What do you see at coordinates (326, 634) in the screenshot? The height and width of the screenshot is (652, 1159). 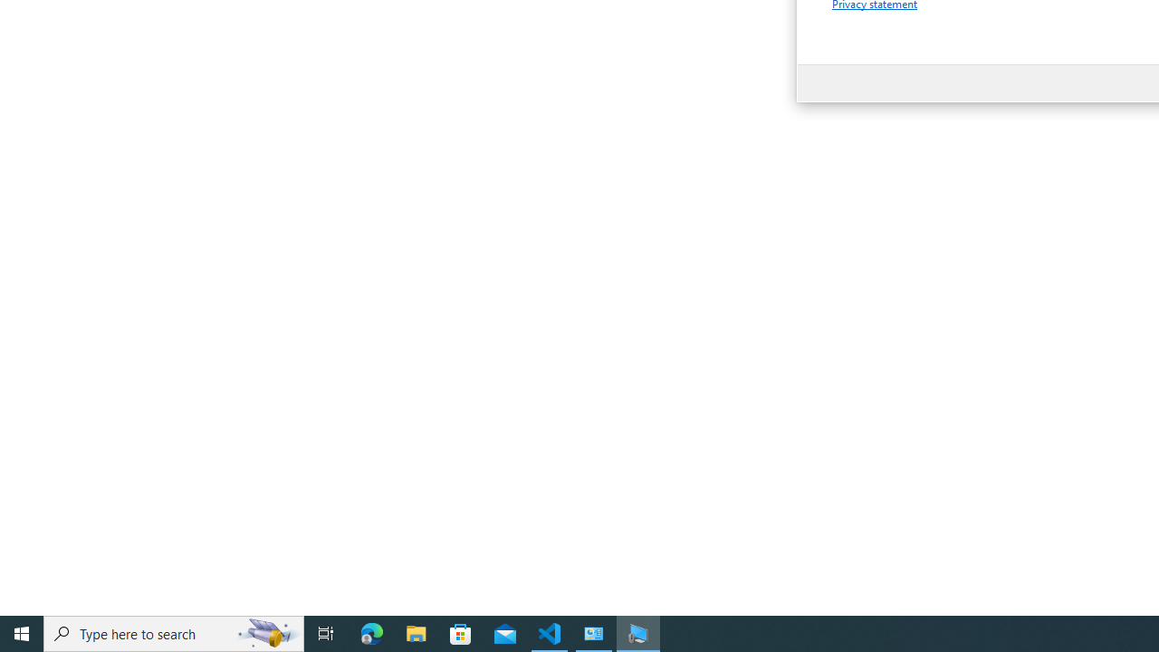 I see `Task View` at bounding box center [326, 634].